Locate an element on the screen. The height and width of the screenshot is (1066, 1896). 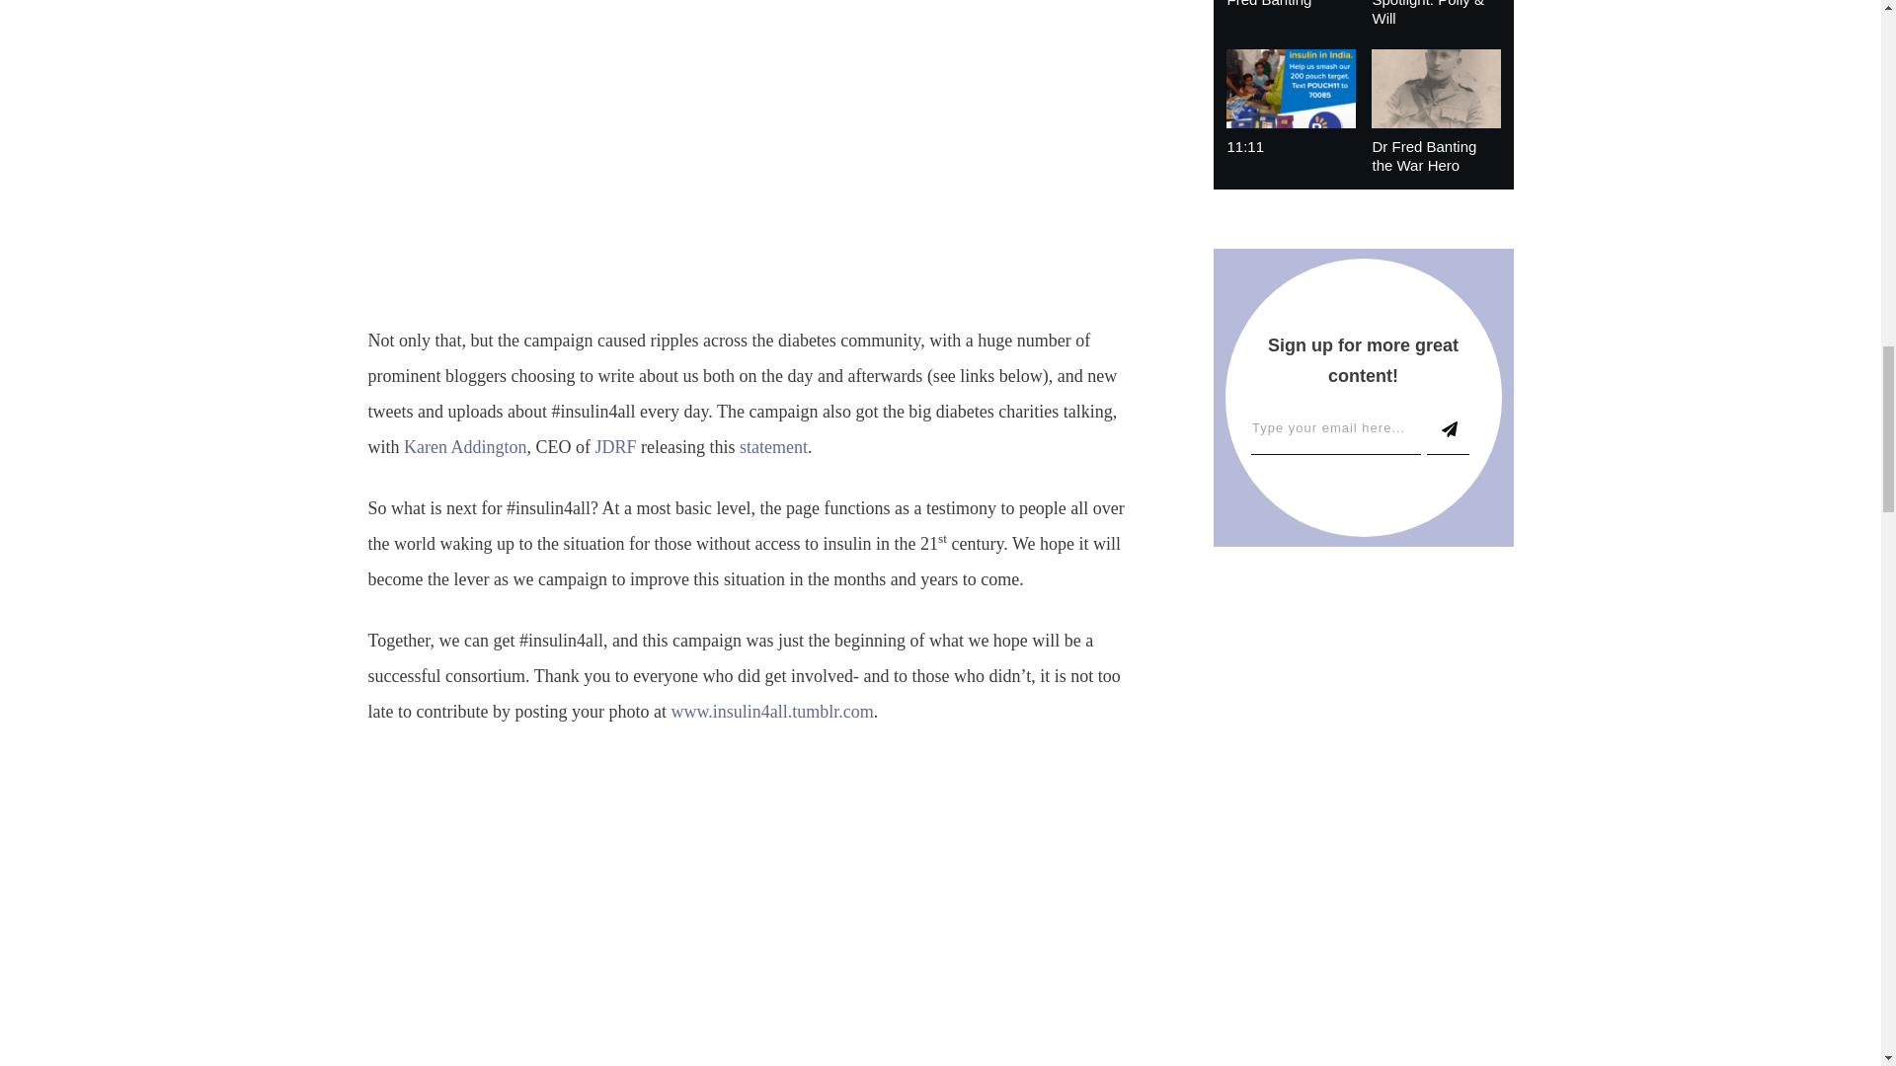
Karen Addington is located at coordinates (464, 446).